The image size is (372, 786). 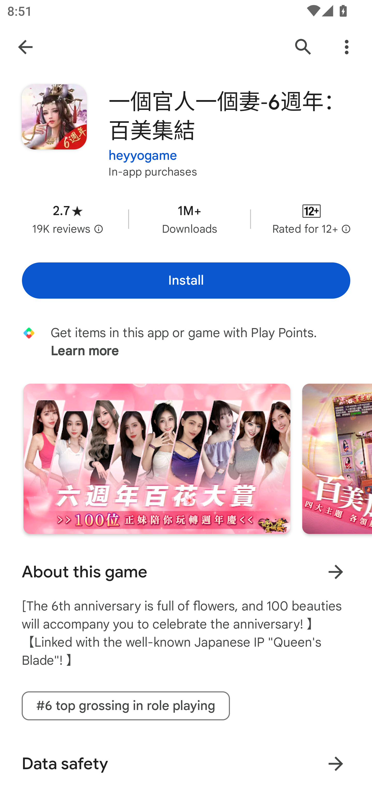 What do you see at coordinates (186, 762) in the screenshot?
I see `Data safety Learn more about data safety` at bounding box center [186, 762].